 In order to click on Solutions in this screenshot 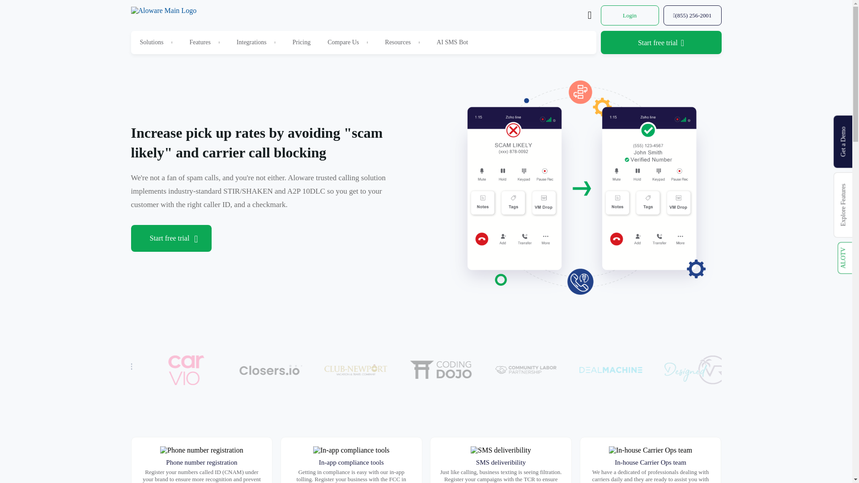, I will do `click(151, 42)`.